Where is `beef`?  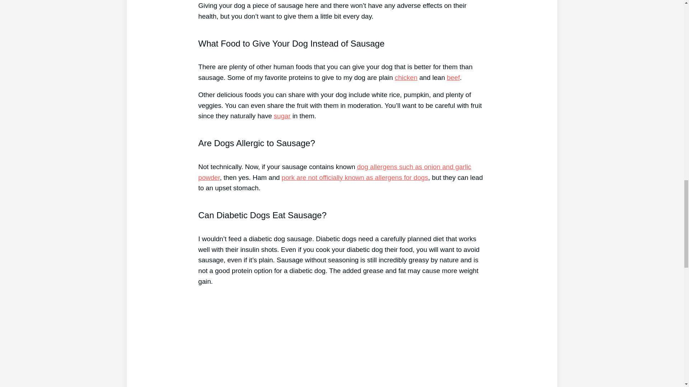 beef is located at coordinates (453, 77).